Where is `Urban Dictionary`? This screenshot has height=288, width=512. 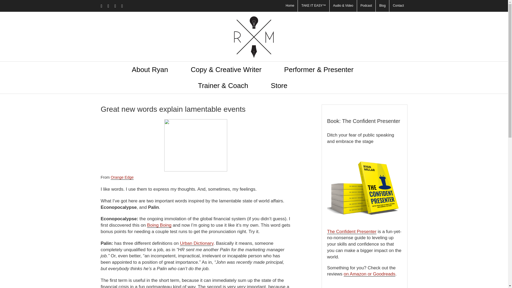 Urban Dictionary is located at coordinates (197, 243).